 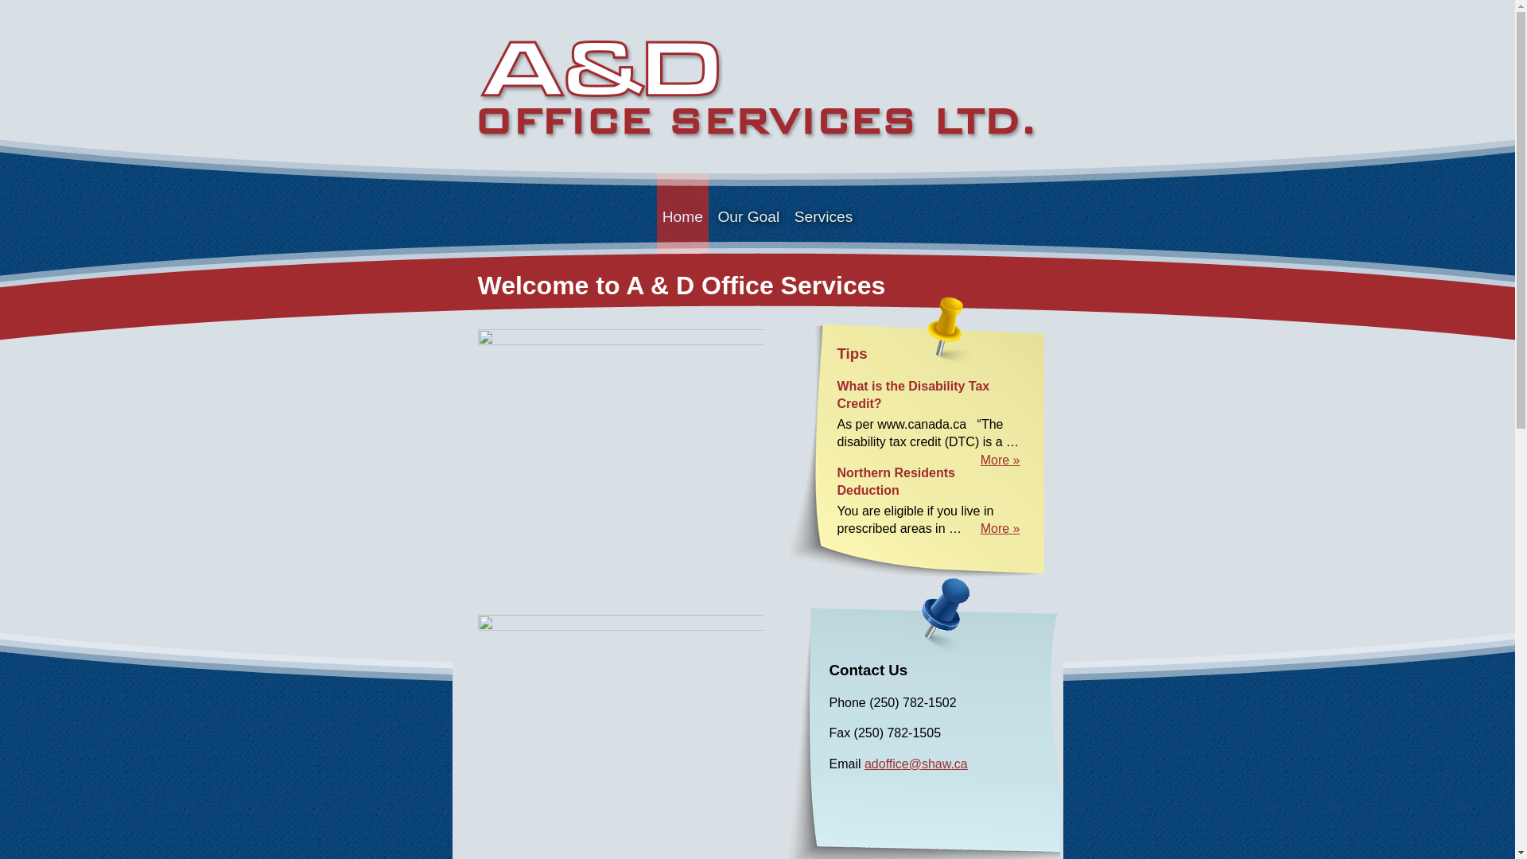 What do you see at coordinates (916, 764) in the screenshot?
I see `adoffice@shaw.ca` at bounding box center [916, 764].